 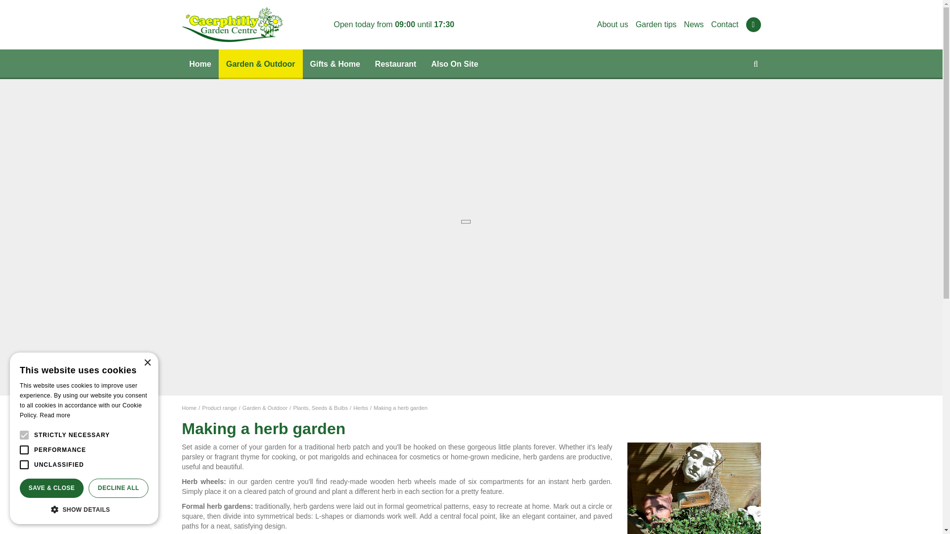 I want to click on Search, so click(x=751, y=35).